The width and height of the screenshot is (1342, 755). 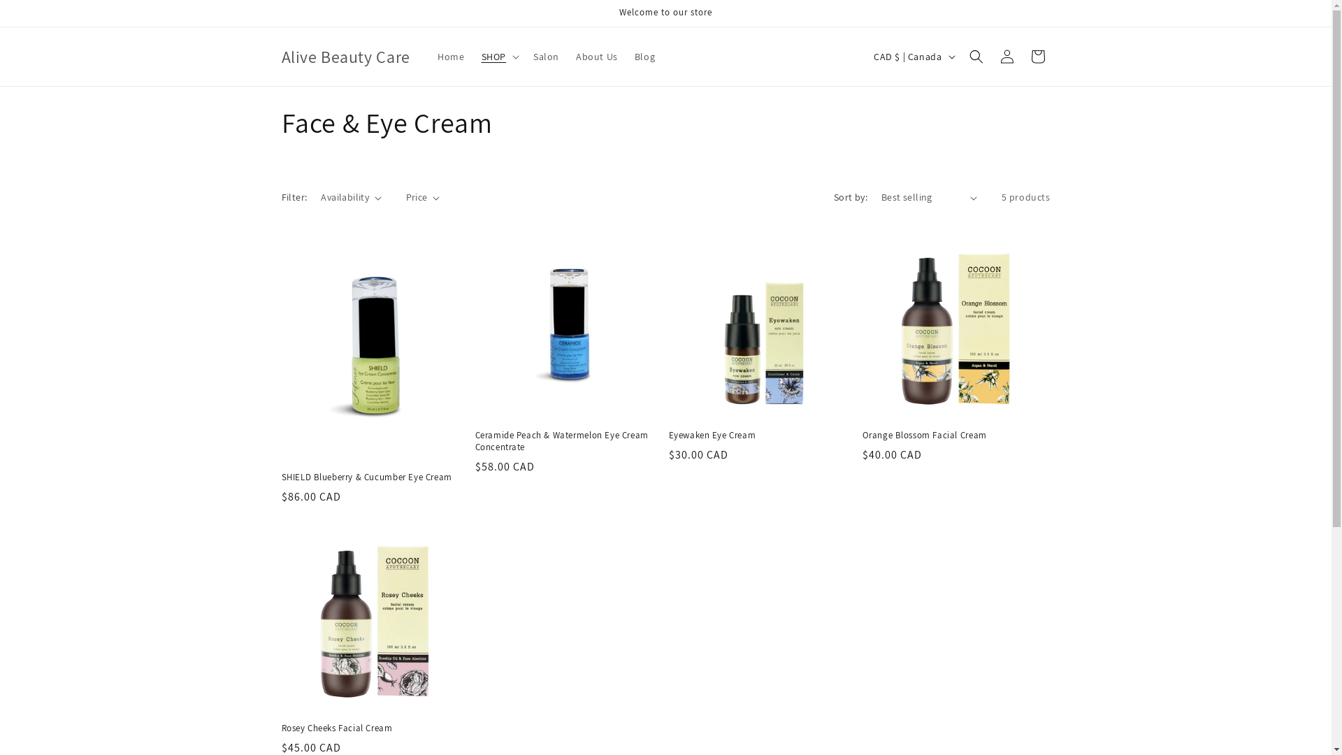 I want to click on About Us, so click(x=597, y=57).